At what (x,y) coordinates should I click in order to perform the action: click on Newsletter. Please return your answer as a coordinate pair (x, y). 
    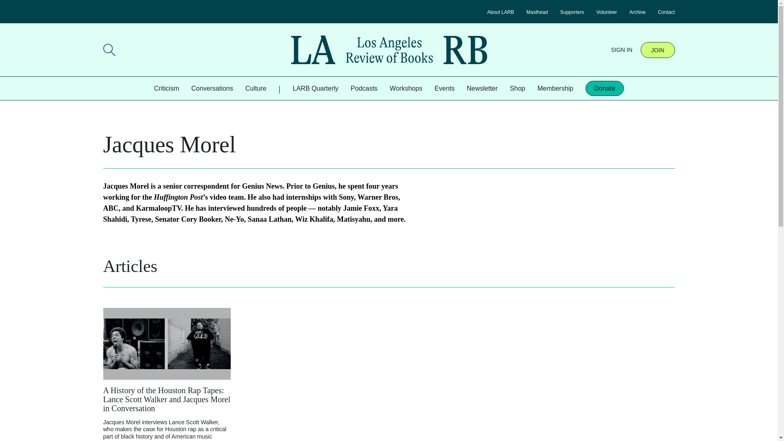
    Looking at the image, I should click on (482, 88).